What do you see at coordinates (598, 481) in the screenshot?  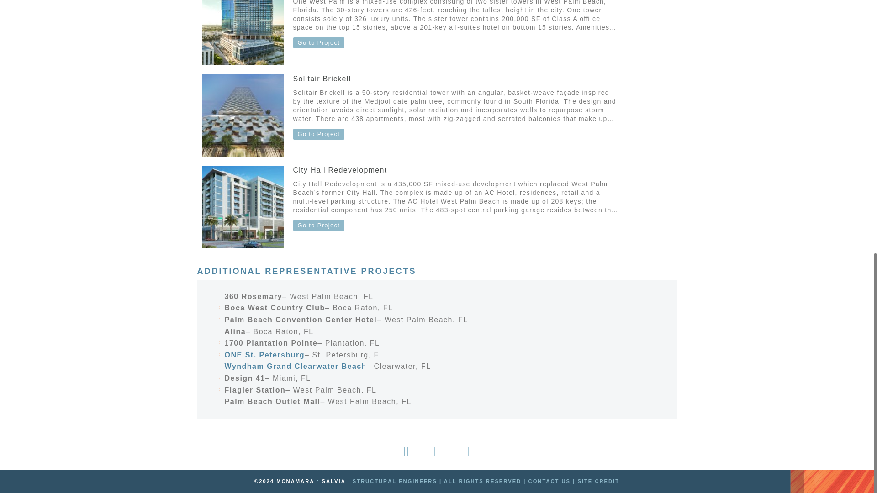 I see `SITE CREDIT` at bounding box center [598, 481].